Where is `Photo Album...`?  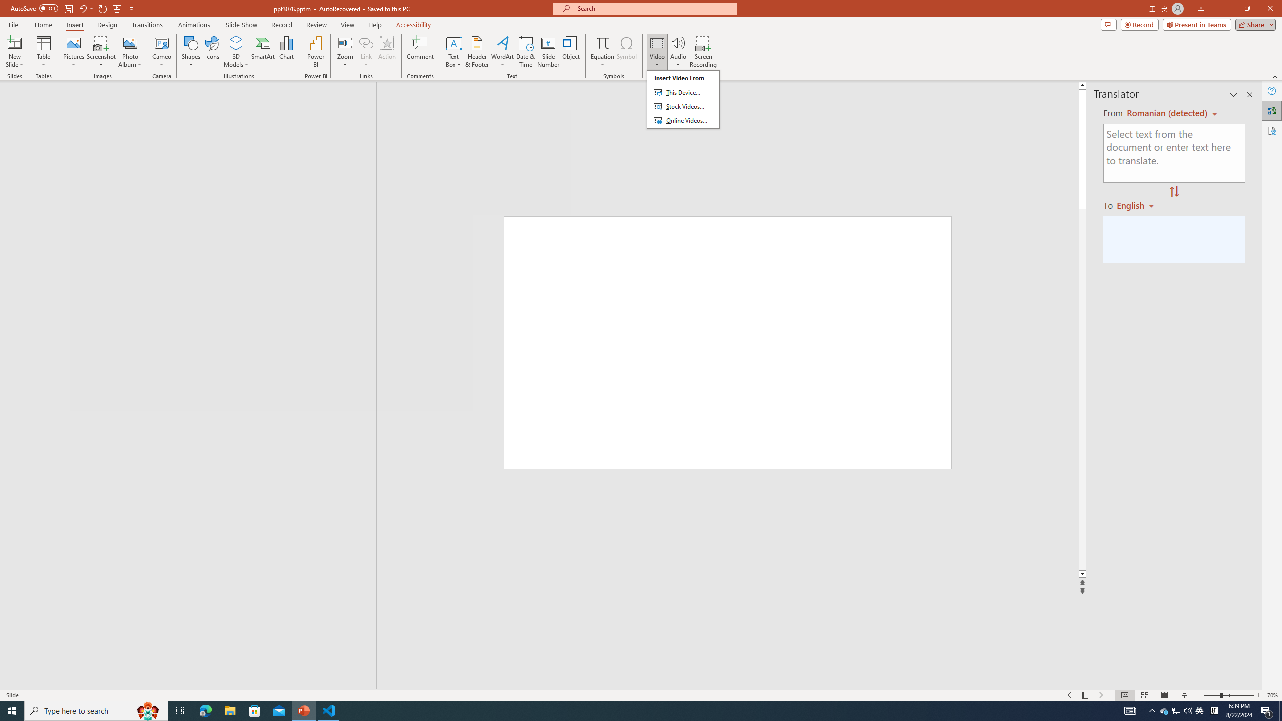 Photo Album... is located at coordinates (130, 52).